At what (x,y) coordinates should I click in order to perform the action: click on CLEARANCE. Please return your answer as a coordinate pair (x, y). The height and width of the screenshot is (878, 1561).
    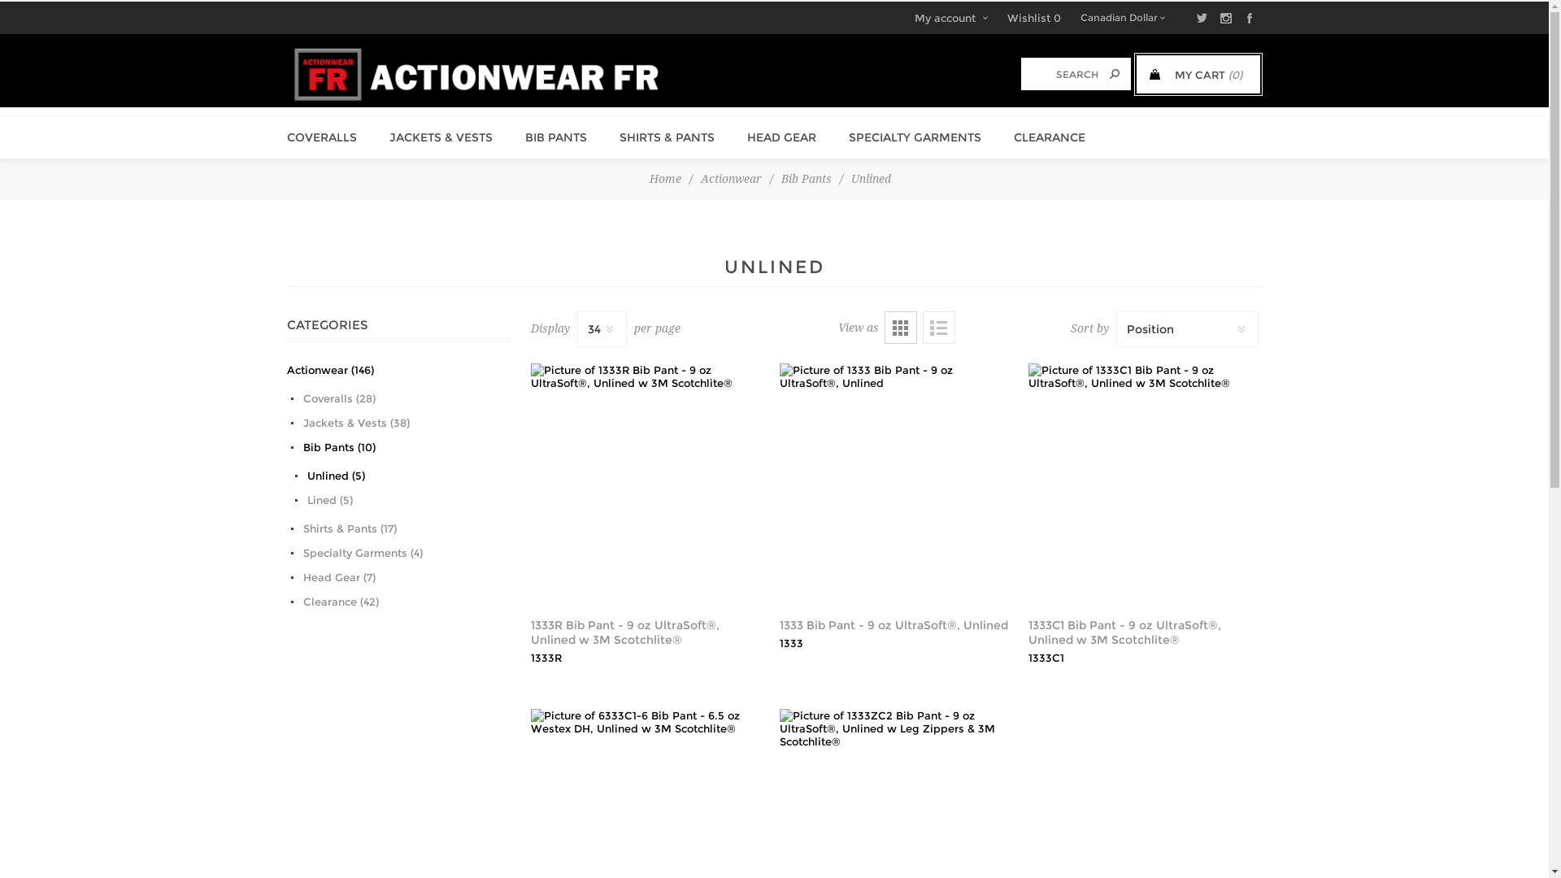
    Looking at the image, I should click on (1049, 137).